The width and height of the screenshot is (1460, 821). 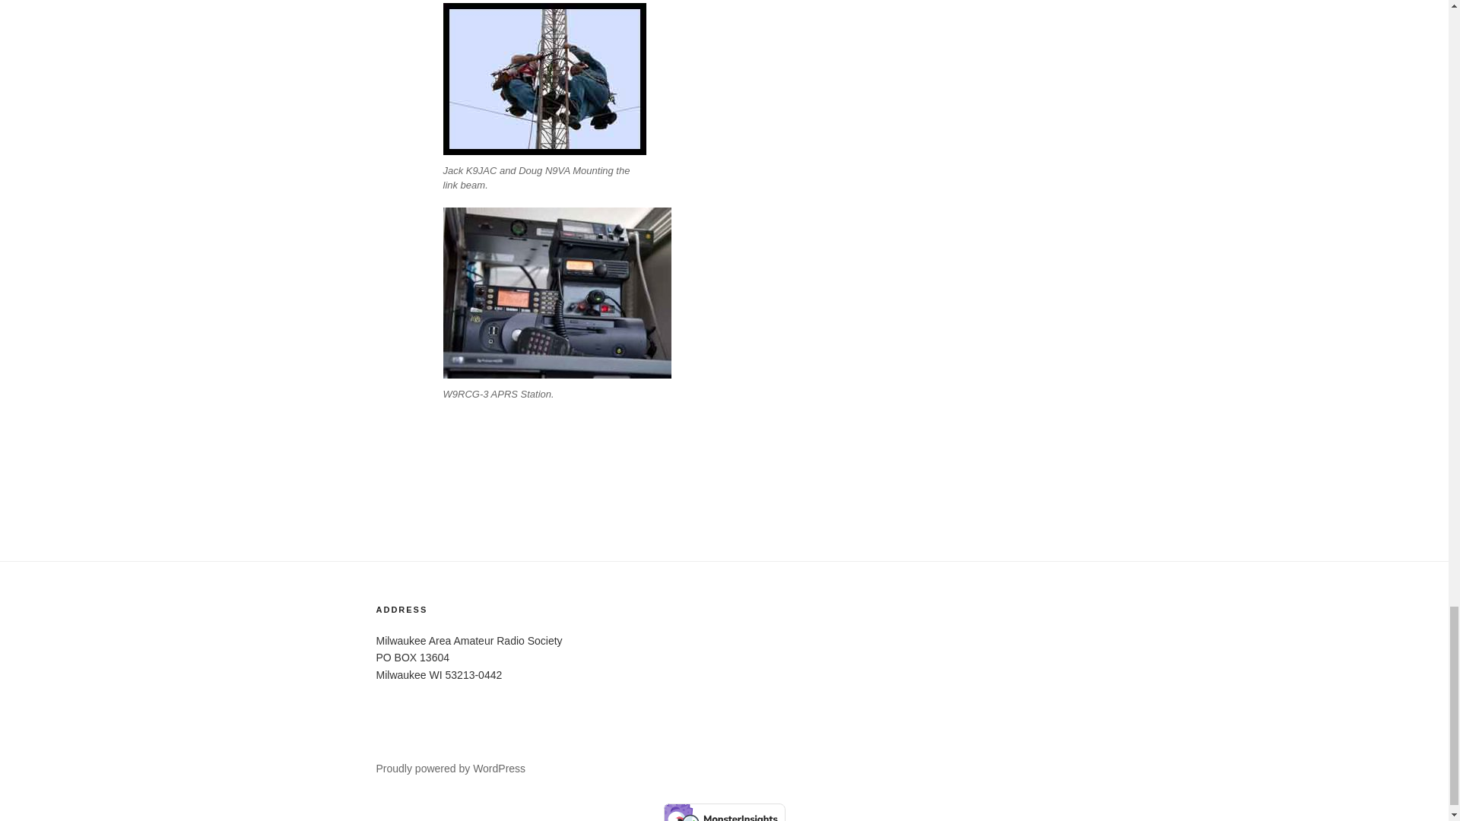 What do you see at coordinates (724, 812) in the screenshot?
I see `Verified by MonsterInsights` at bounding box center [724, 812].